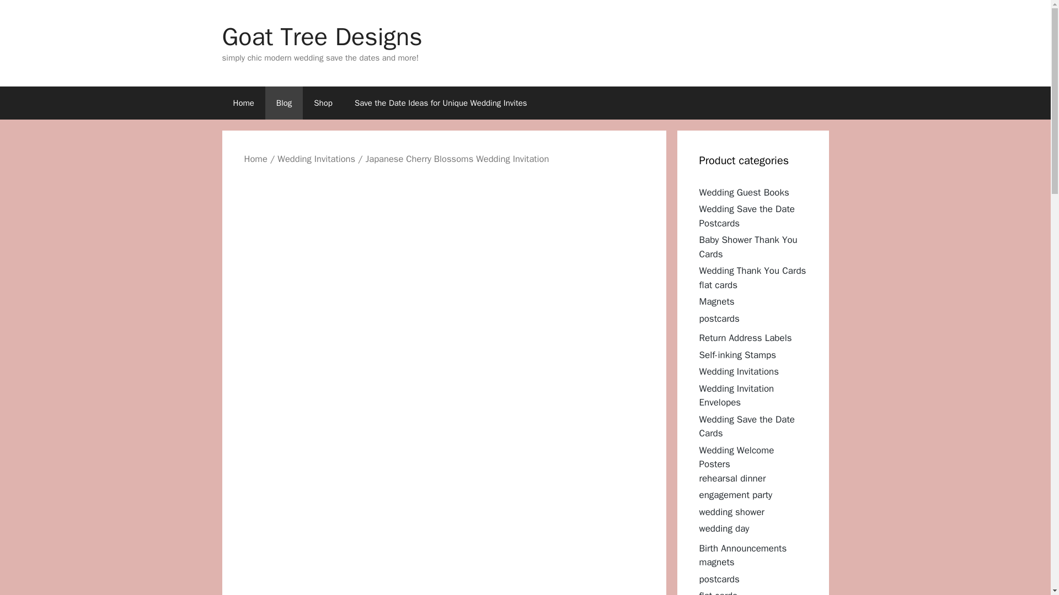 The image size is (1059, 595). Describe the element at coordinates (736, 457) in the screenshot. I see `Wedding Welcome Posters` at that location.